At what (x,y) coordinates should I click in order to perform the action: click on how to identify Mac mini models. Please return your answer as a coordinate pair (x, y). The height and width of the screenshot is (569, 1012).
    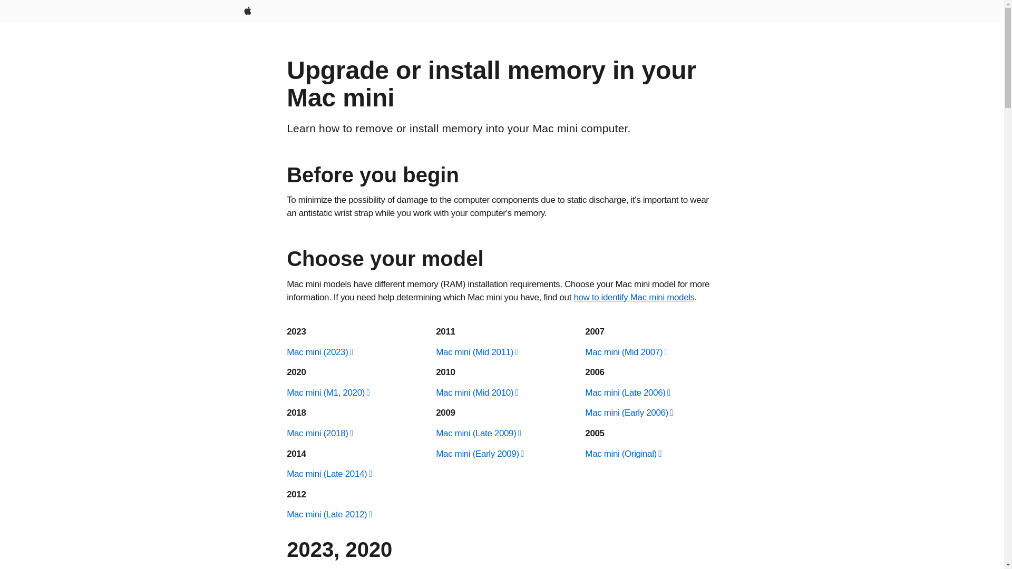
    Looking at the image, I should click on (634, 297).